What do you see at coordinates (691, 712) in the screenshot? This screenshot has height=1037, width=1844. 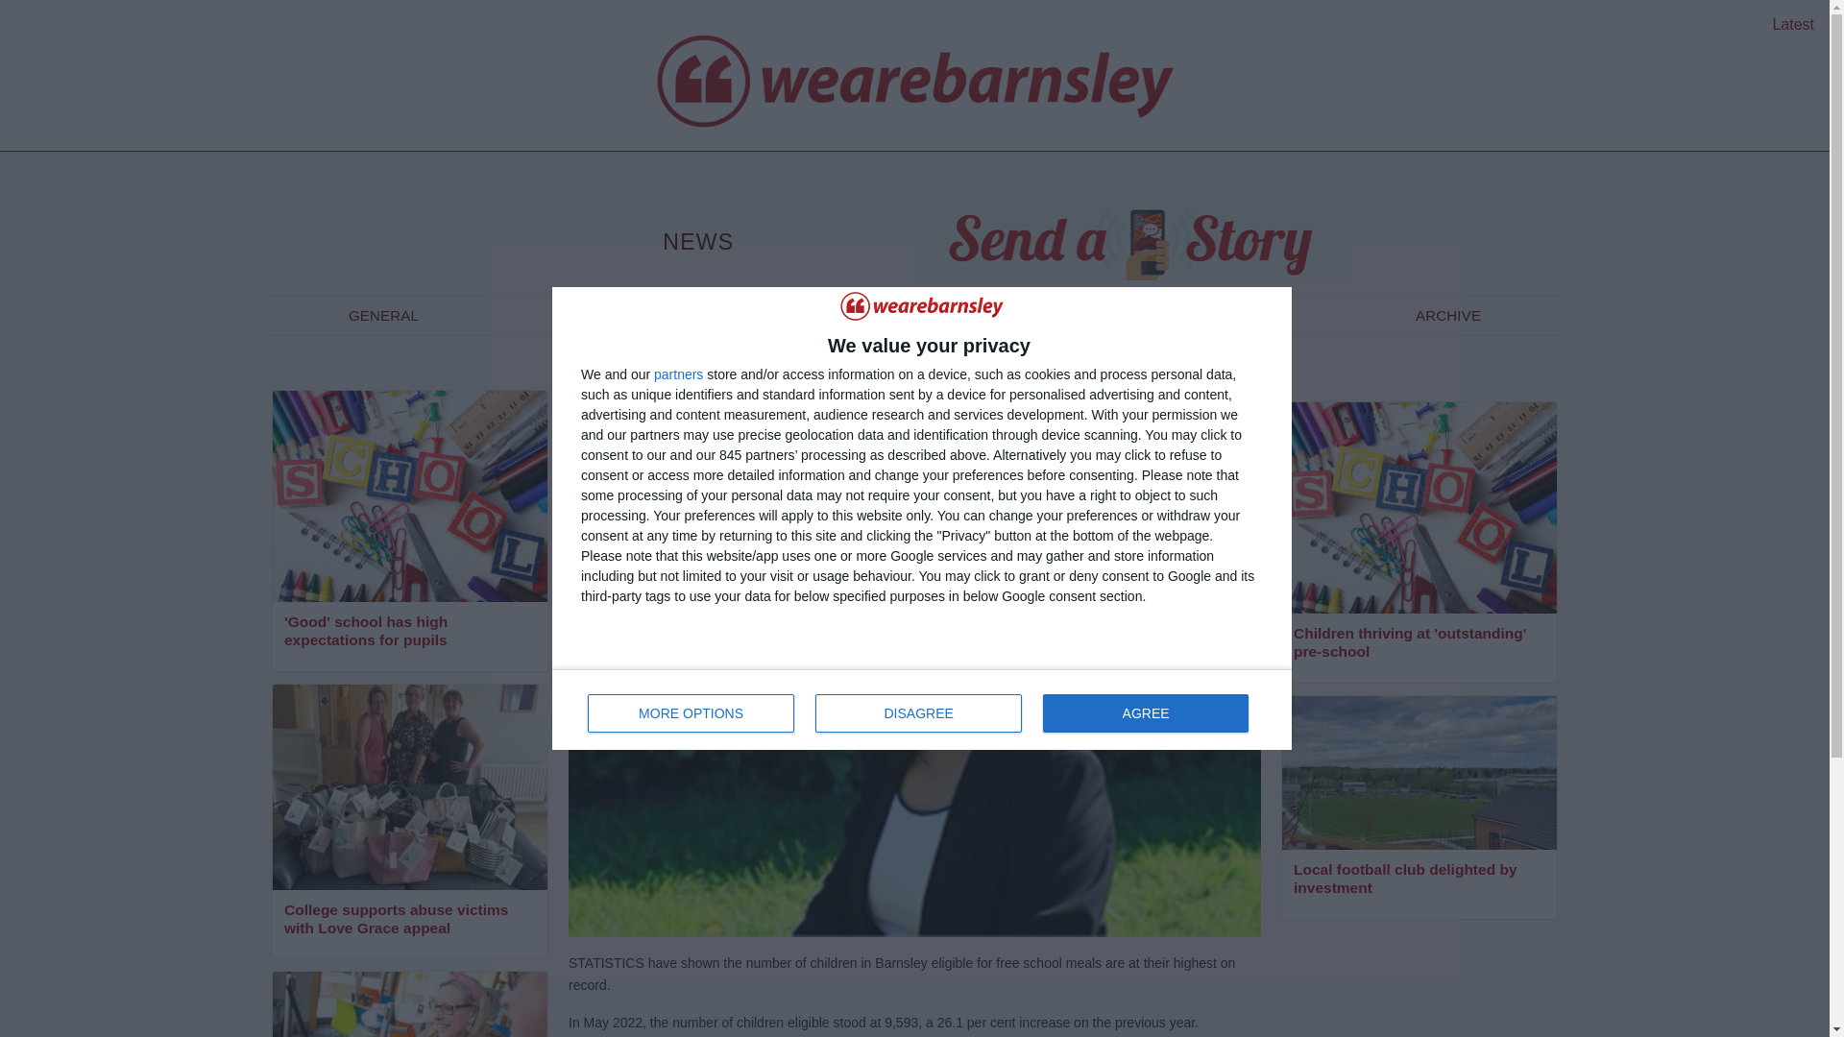 I see `ARCHIVE` at bounding box center [691, 712].